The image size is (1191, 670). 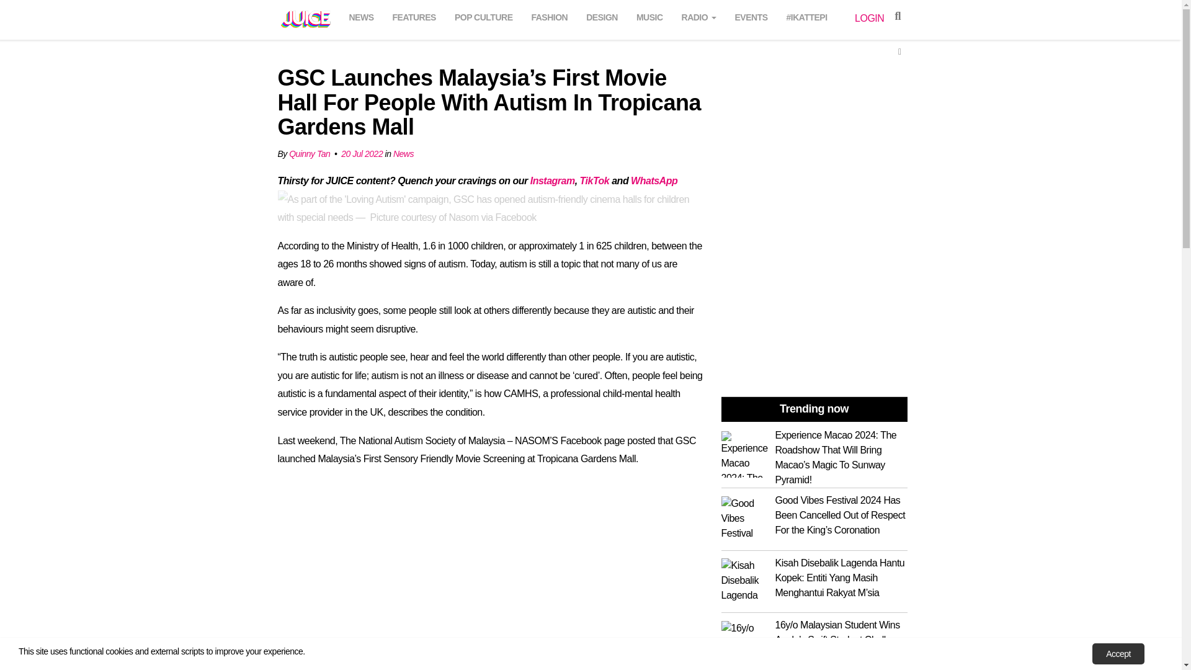 I want to click on NEWS, so click(x=361, y=16).